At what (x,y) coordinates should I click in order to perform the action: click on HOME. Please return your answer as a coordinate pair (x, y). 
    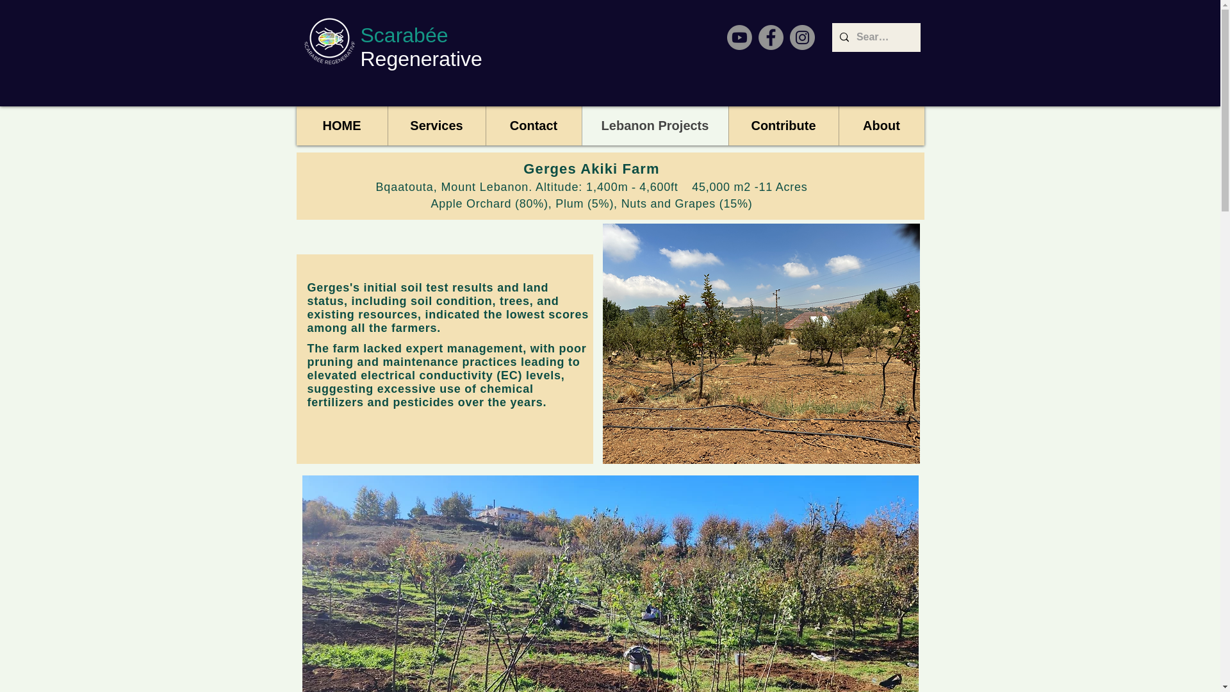
    Looking at the image, I should click on (341, 126).